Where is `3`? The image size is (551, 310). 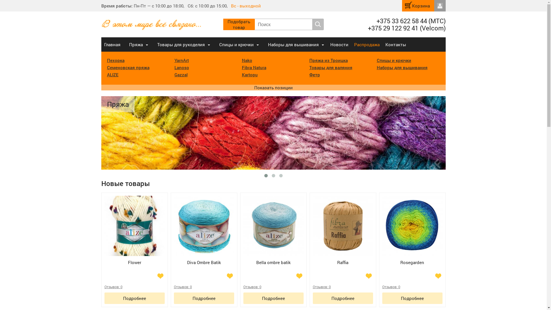 3 is located at coordinates (432, 286).